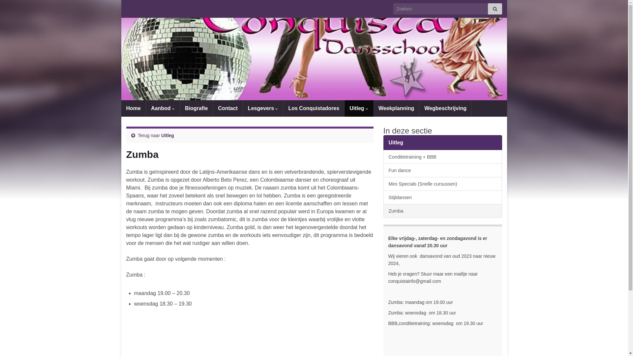 The image size is (633, 356). I want to click on Biografie, so click(196, 108).